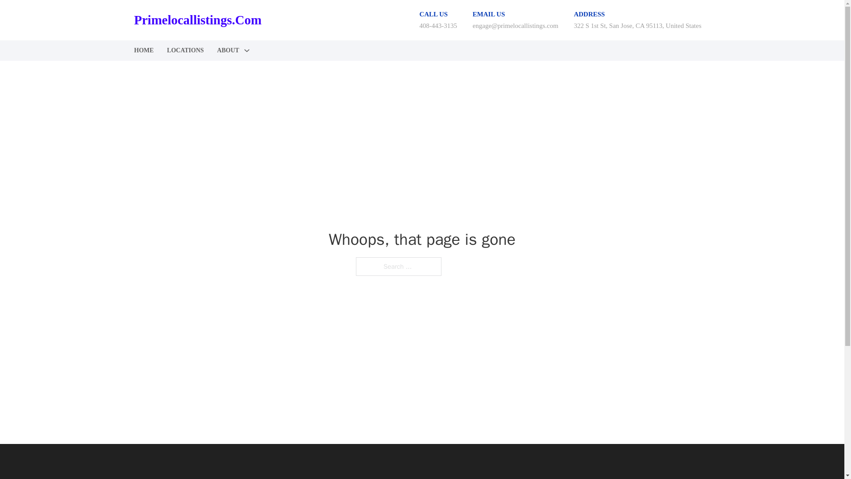  What do you see at coordinates (438, 25) in the screenshot?
I see `408-443-3135` at bounding box center [438, 25].